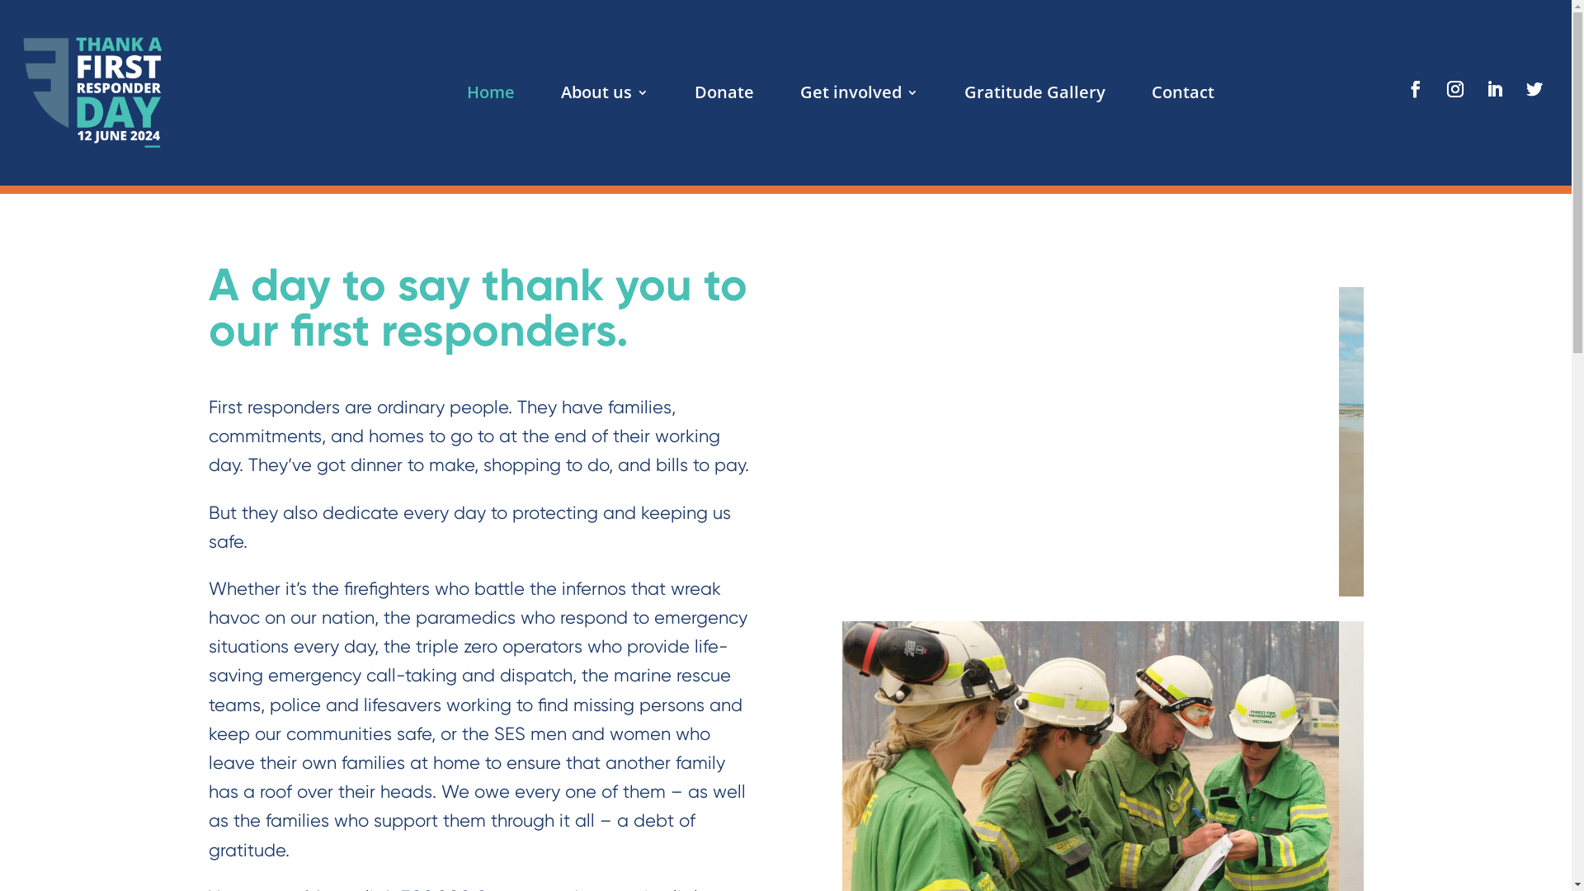 This screenshot has height=891, width=1584. I want to click on About us, so click(605, 96).